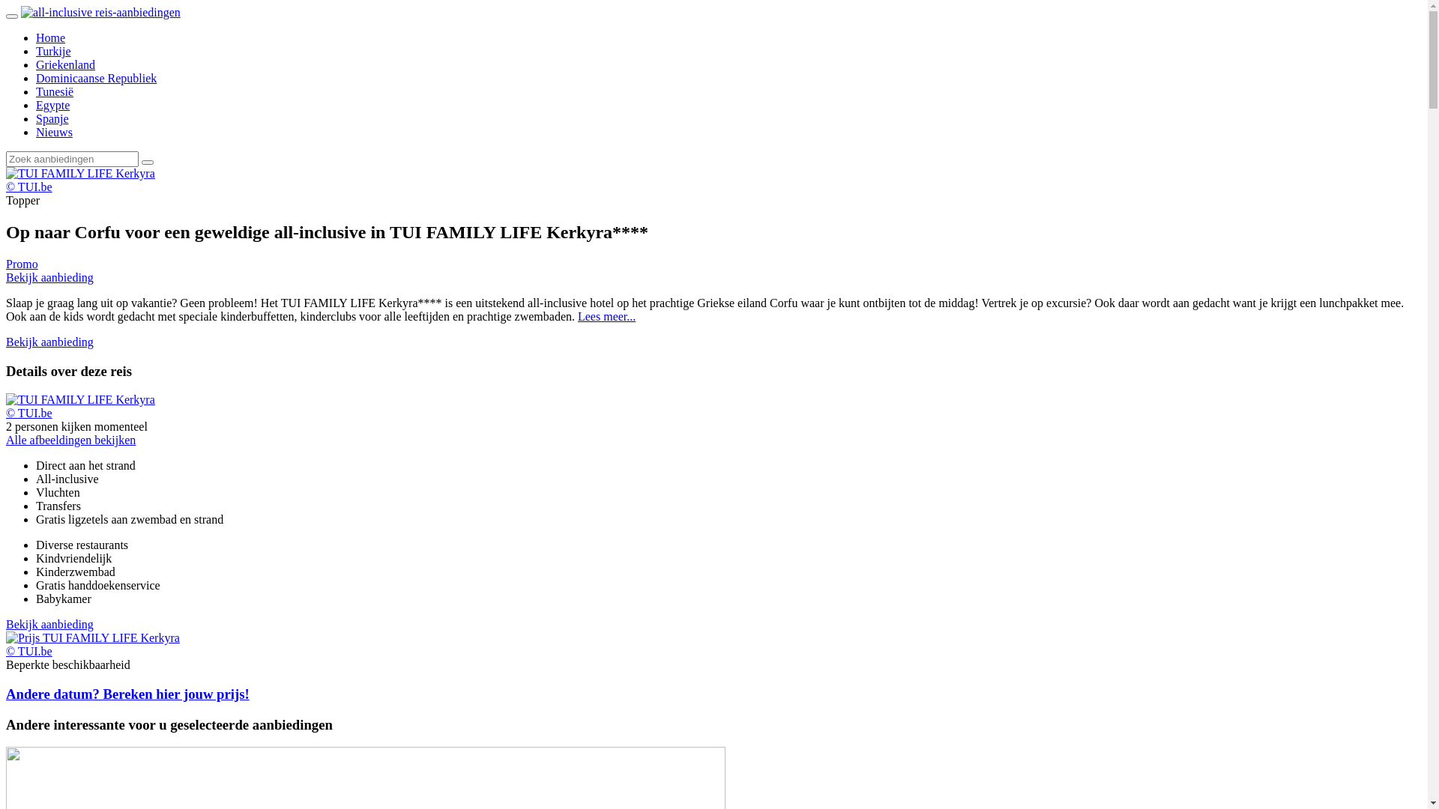 Image resolution: width=1439 pixels, height=809 pixels. What do you see at coordinates (54, 51) in the screenshot?
I see `Turkije` at bounding box center [54, 51].